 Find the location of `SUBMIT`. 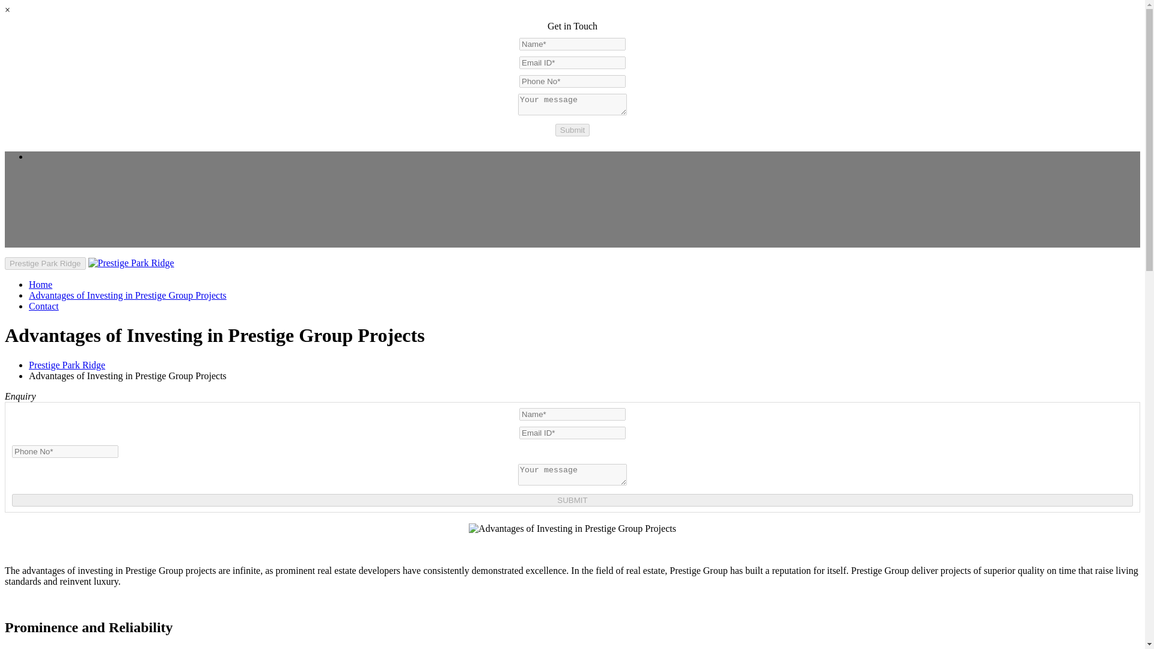

SUBMIT is located at coordinates (572, 500).